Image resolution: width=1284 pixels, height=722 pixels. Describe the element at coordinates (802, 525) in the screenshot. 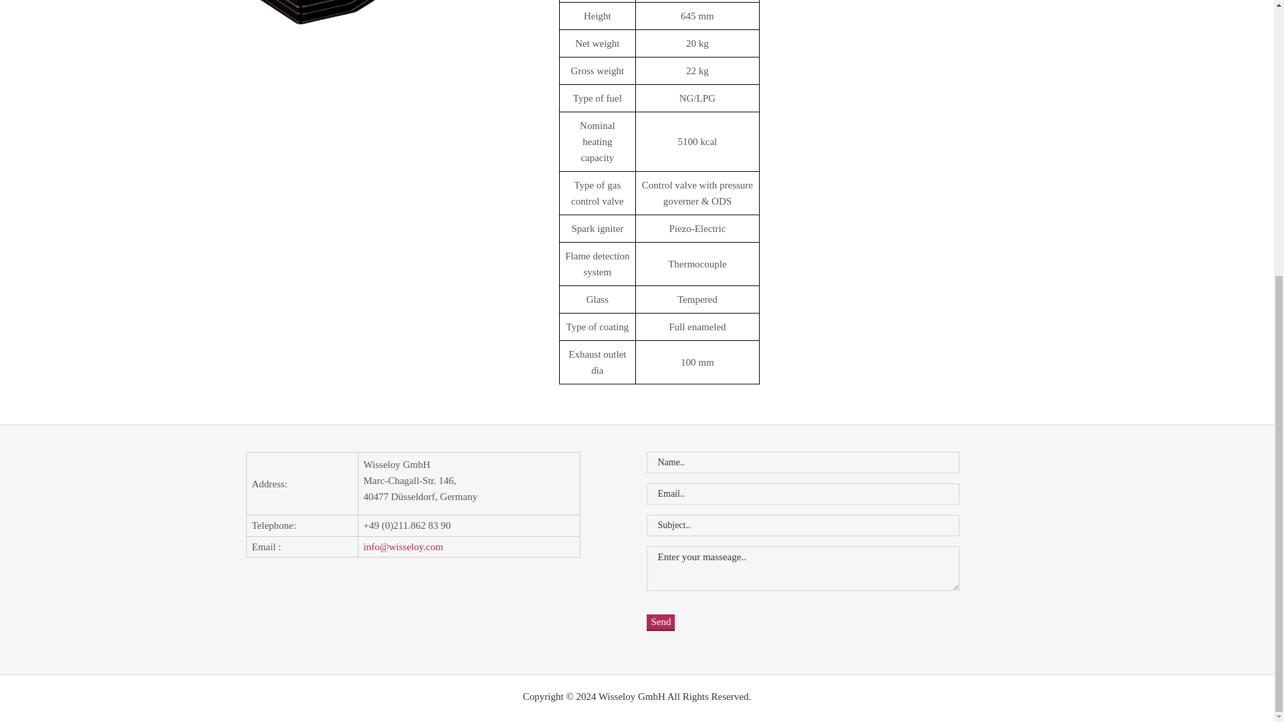

I see `Subject..` at that location.